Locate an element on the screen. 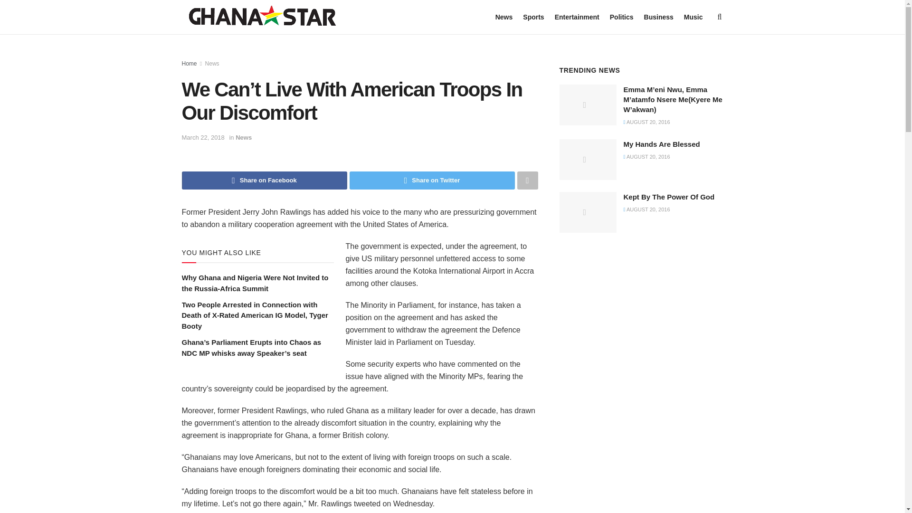 The height and width of the screenshot is (513, 912). March 22, 2018 is located at coordinates (203, 137).